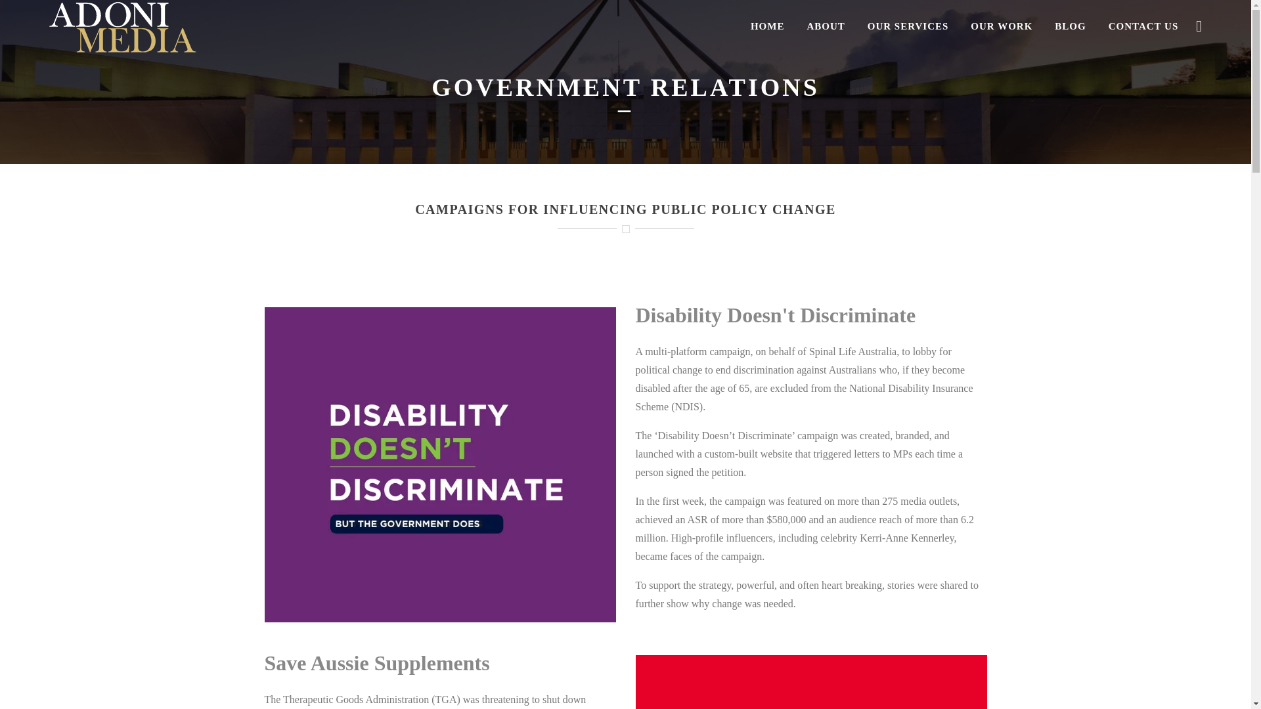  I want to click on ABOUT, so click(825, 26).